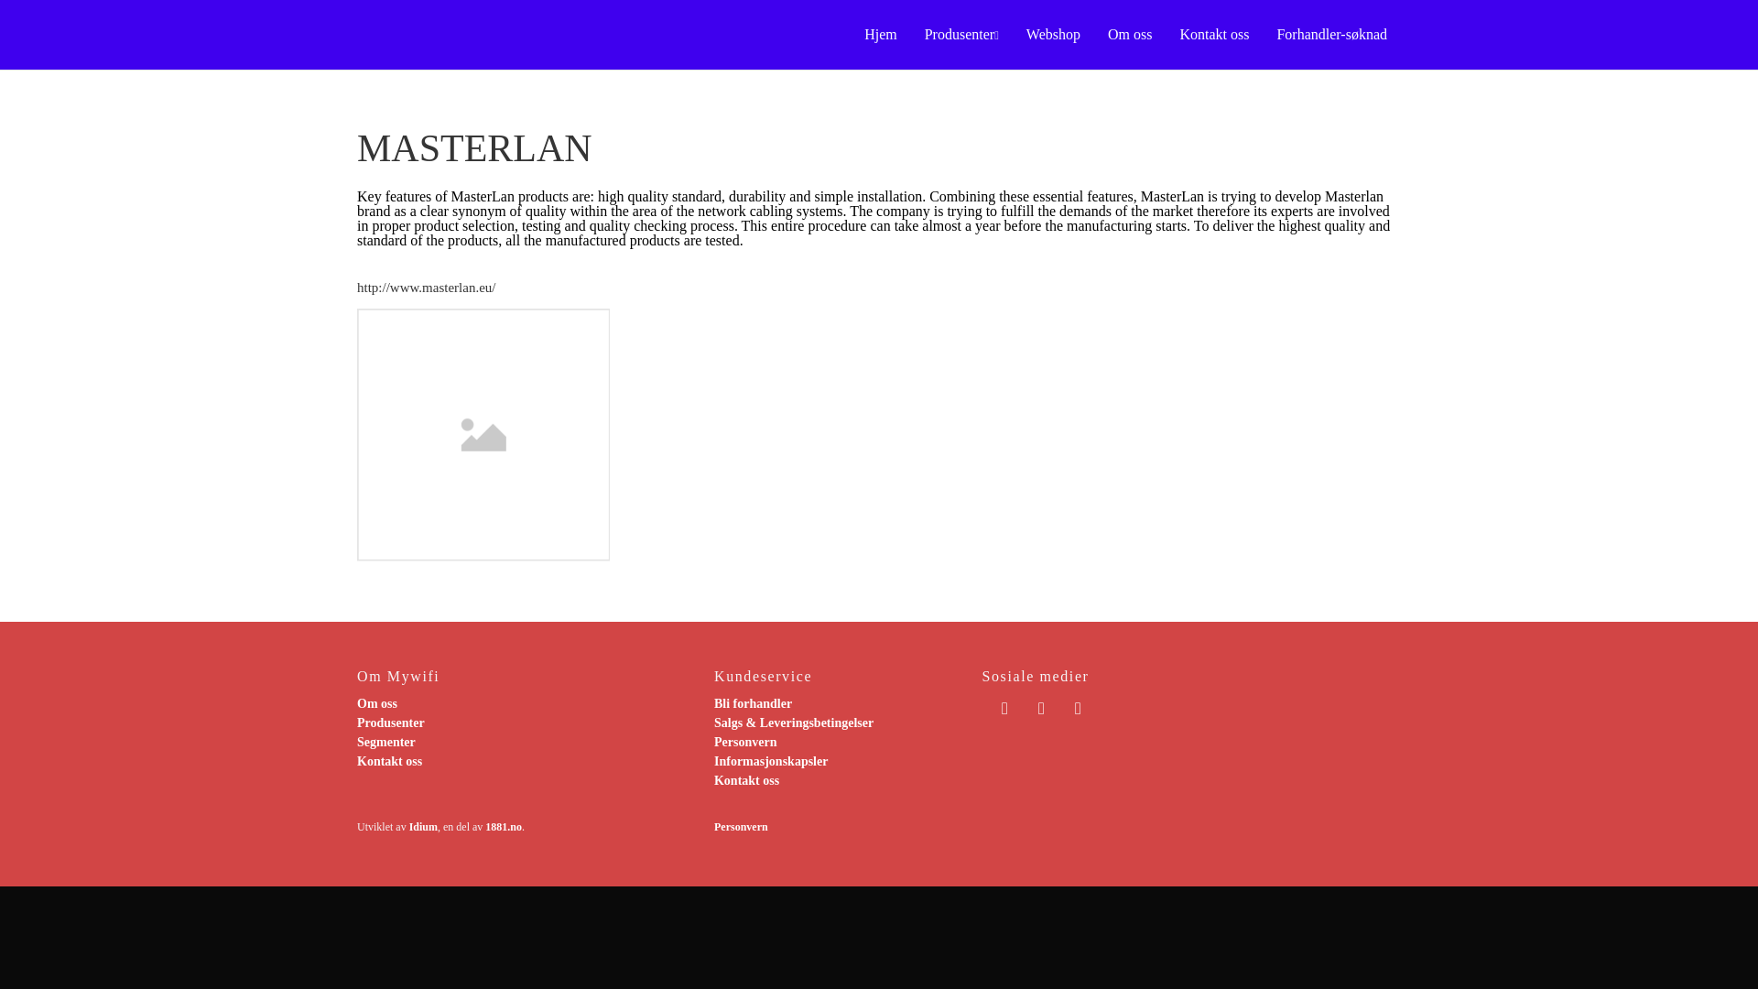  I want to click on Om oss, so click(376, 703).